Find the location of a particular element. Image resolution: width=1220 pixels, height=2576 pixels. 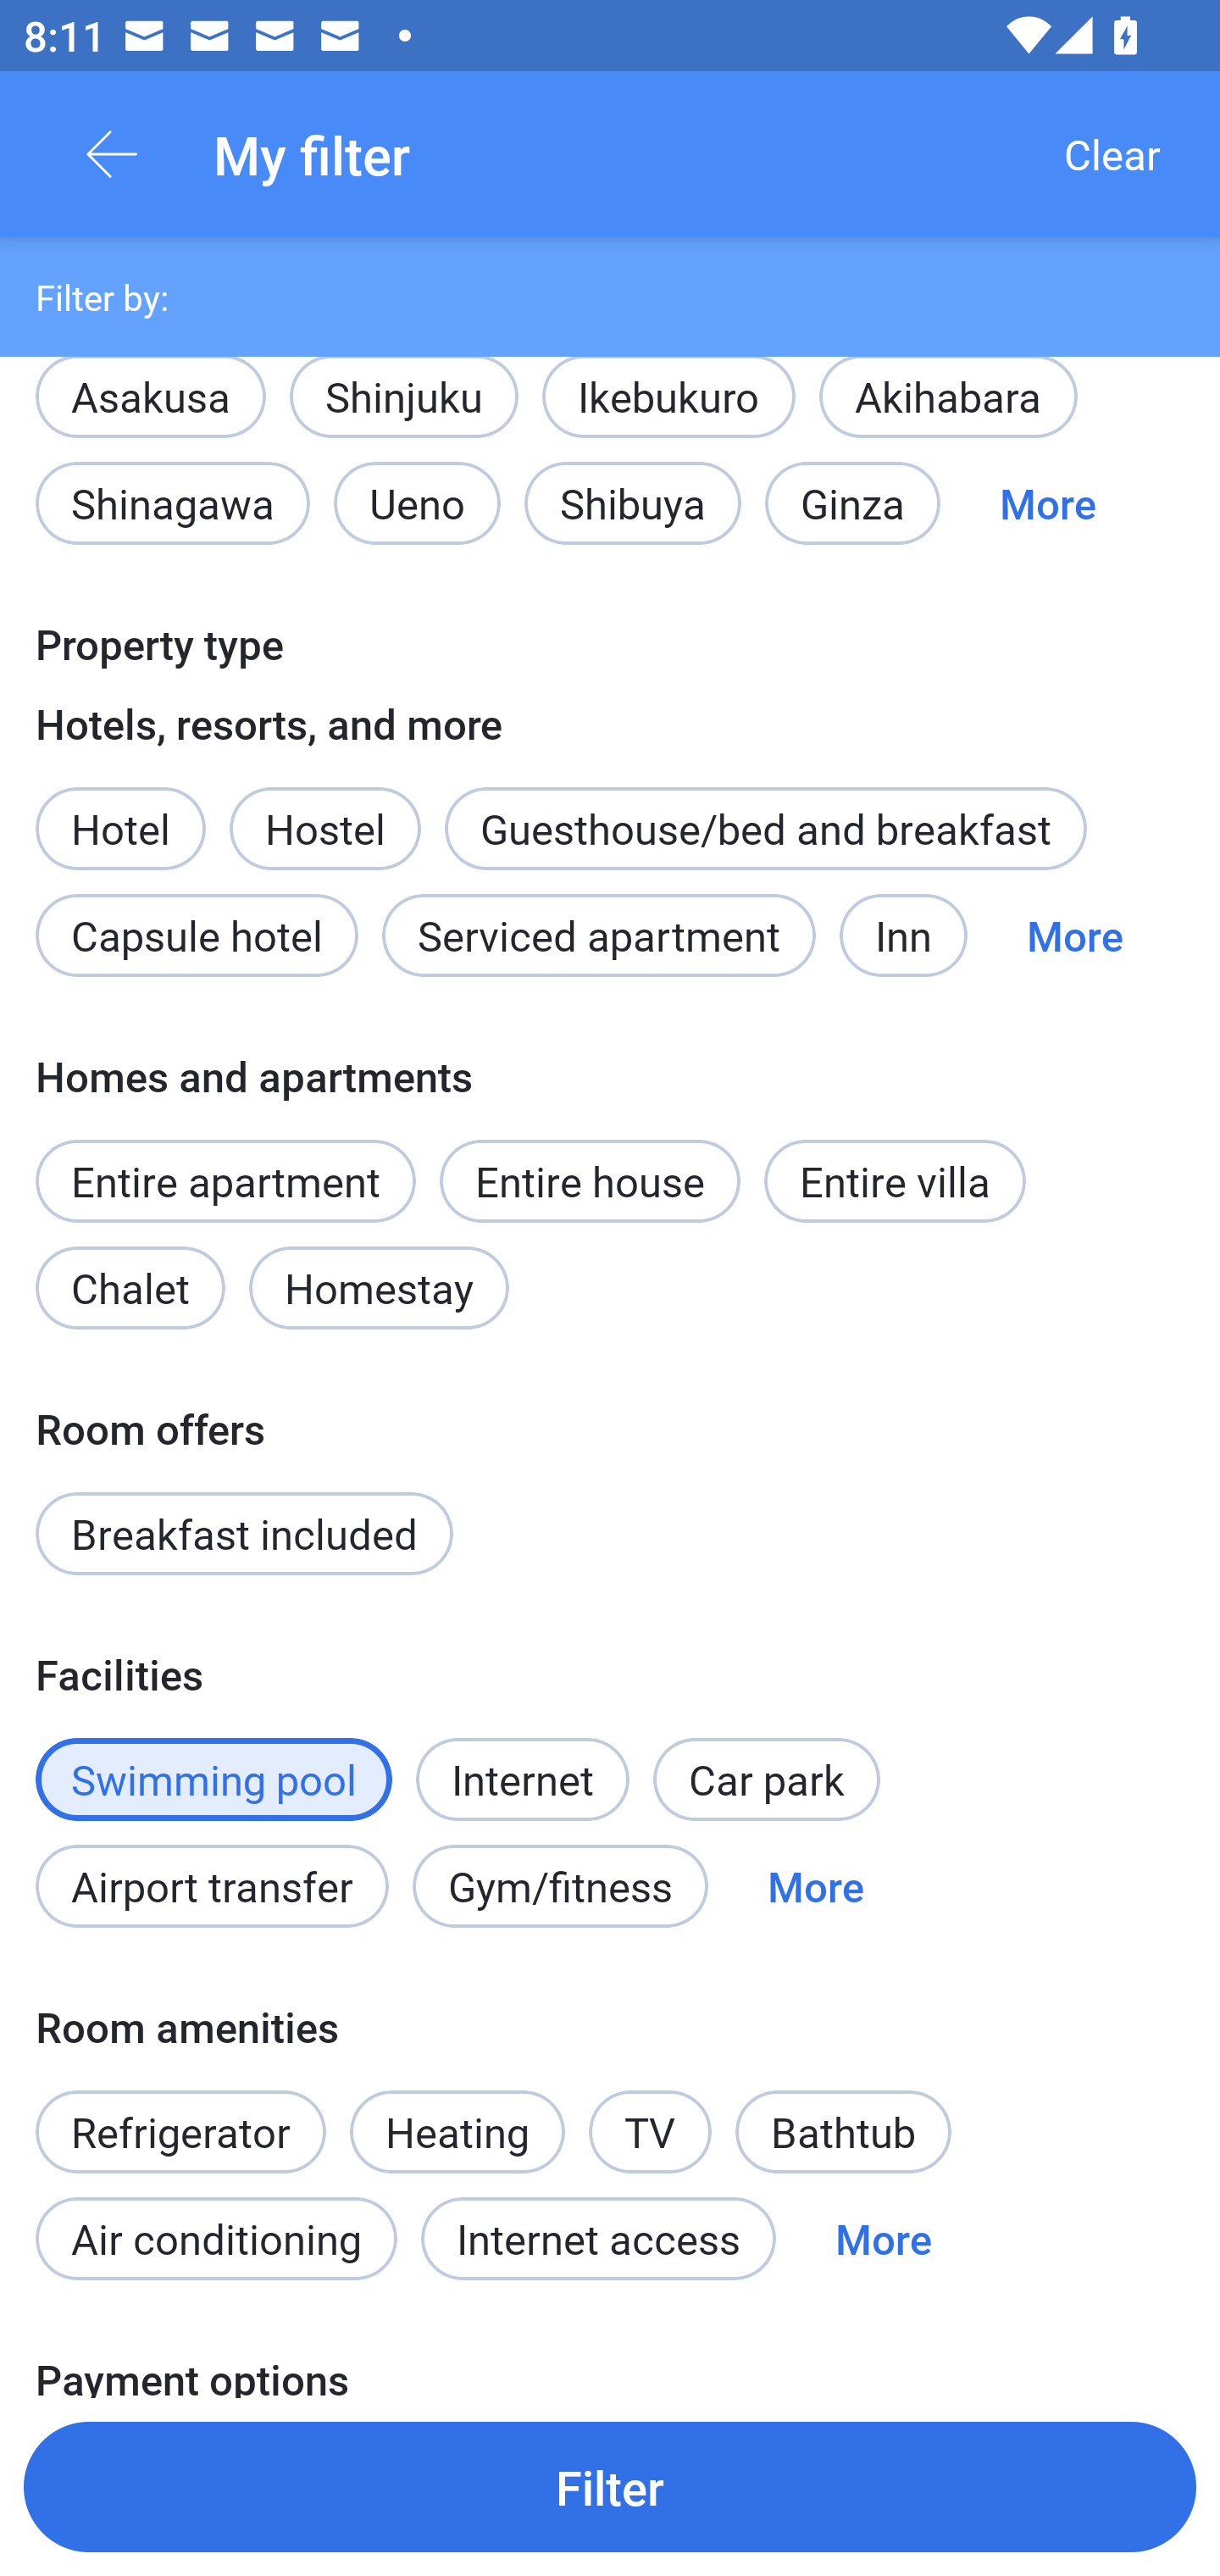

More is located at coordinates (816, 1886).